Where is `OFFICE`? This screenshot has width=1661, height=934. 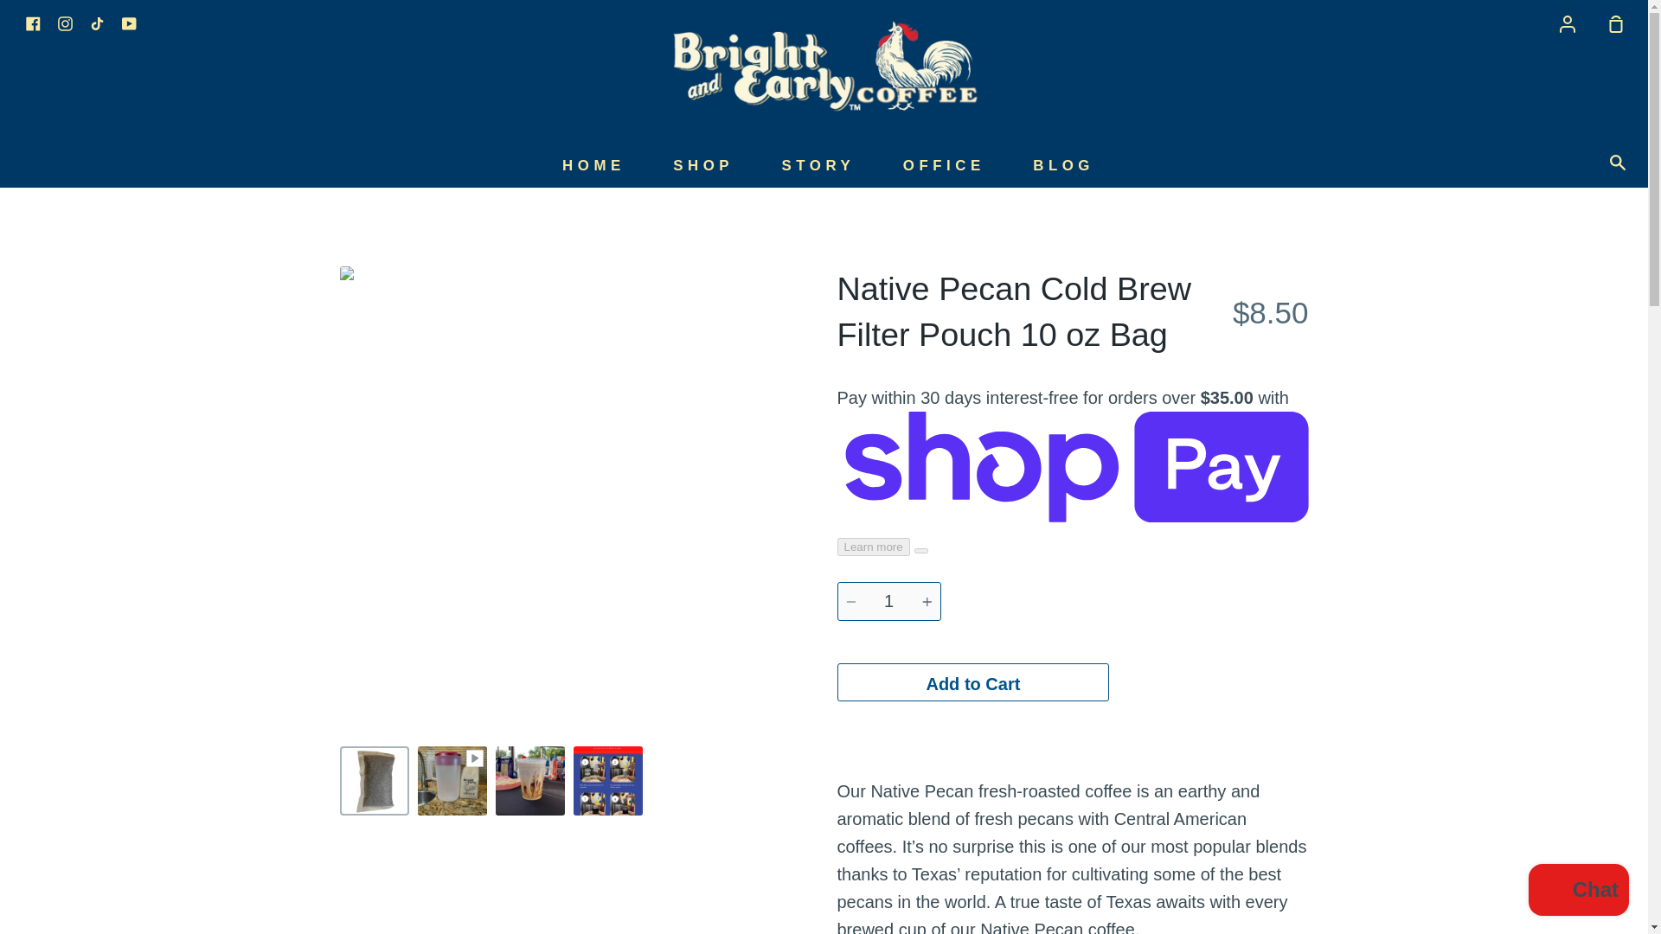 OFFICE is located at coordinates (944, 165).